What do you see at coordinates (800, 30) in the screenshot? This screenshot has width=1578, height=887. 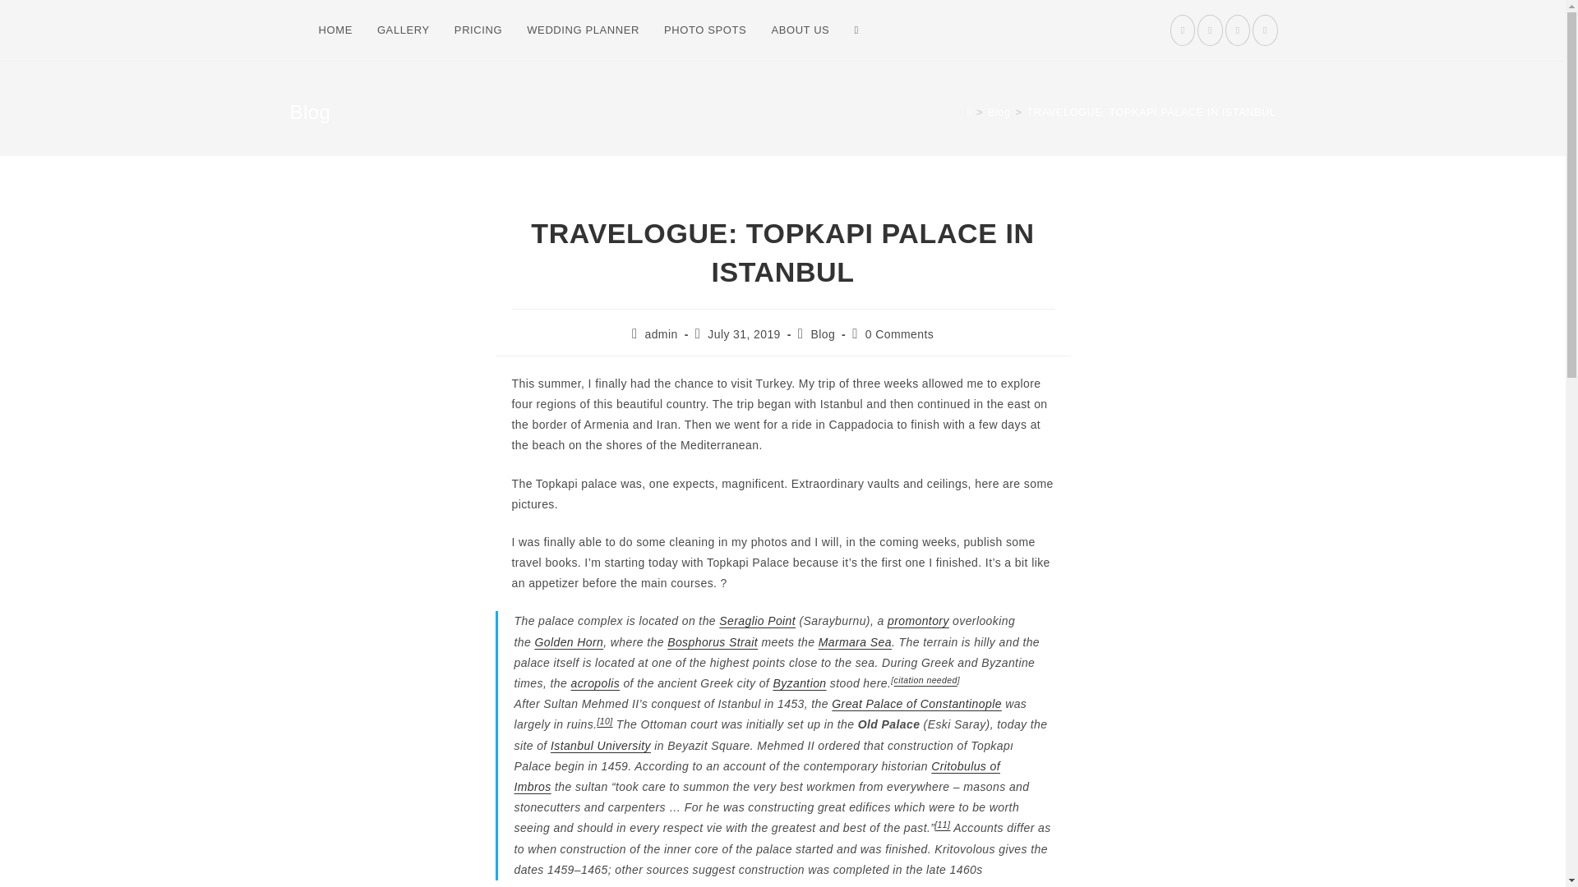 I see `ABOUT US` at bounding box center [800, 30].